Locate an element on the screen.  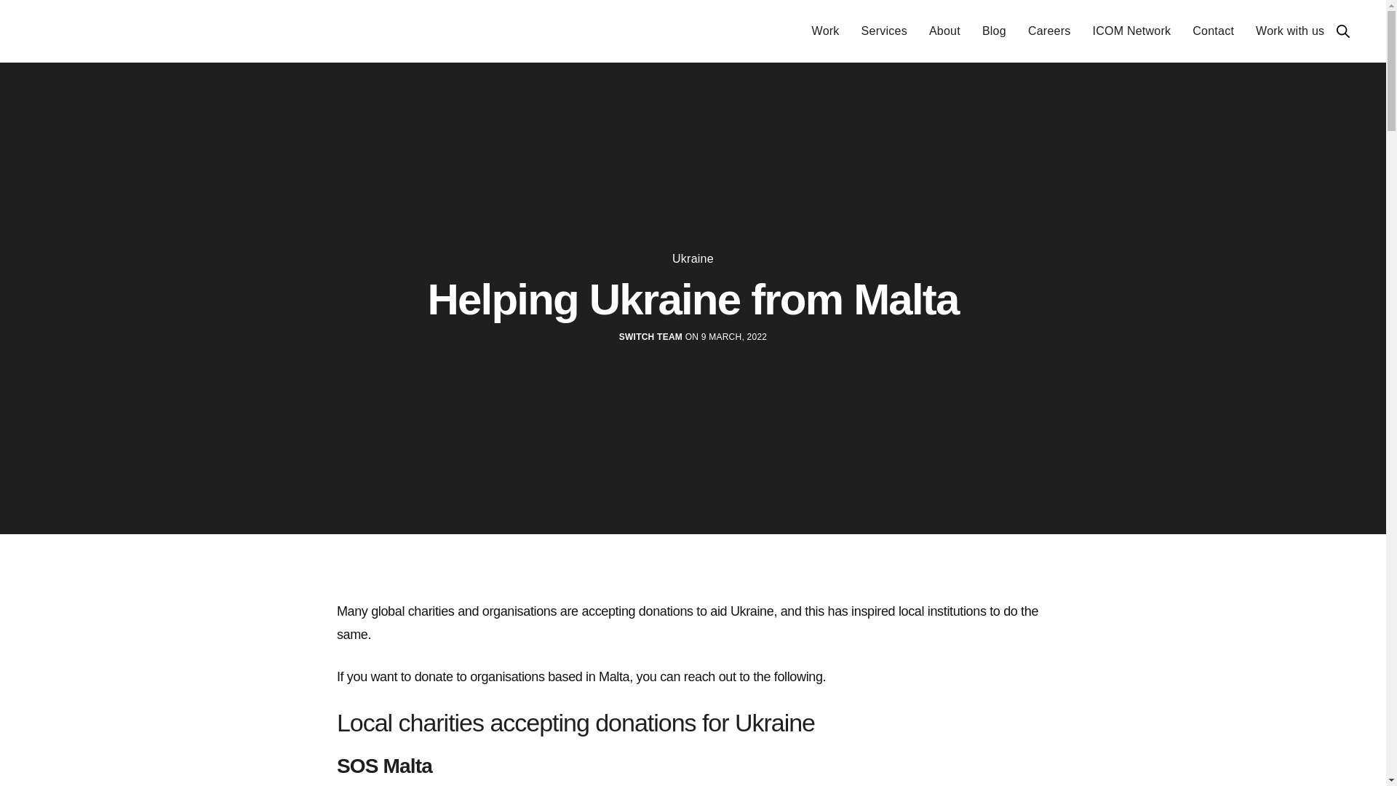
Services is located at coordinates (884, 31).